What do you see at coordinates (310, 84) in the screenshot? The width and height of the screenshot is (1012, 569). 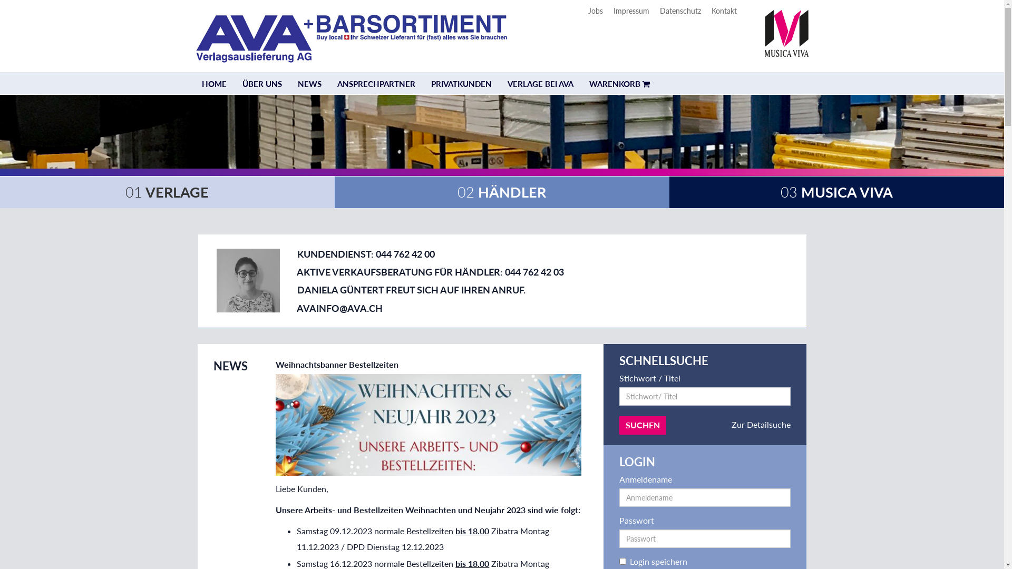 I see `NEWS` at bounding box center [310, 84].